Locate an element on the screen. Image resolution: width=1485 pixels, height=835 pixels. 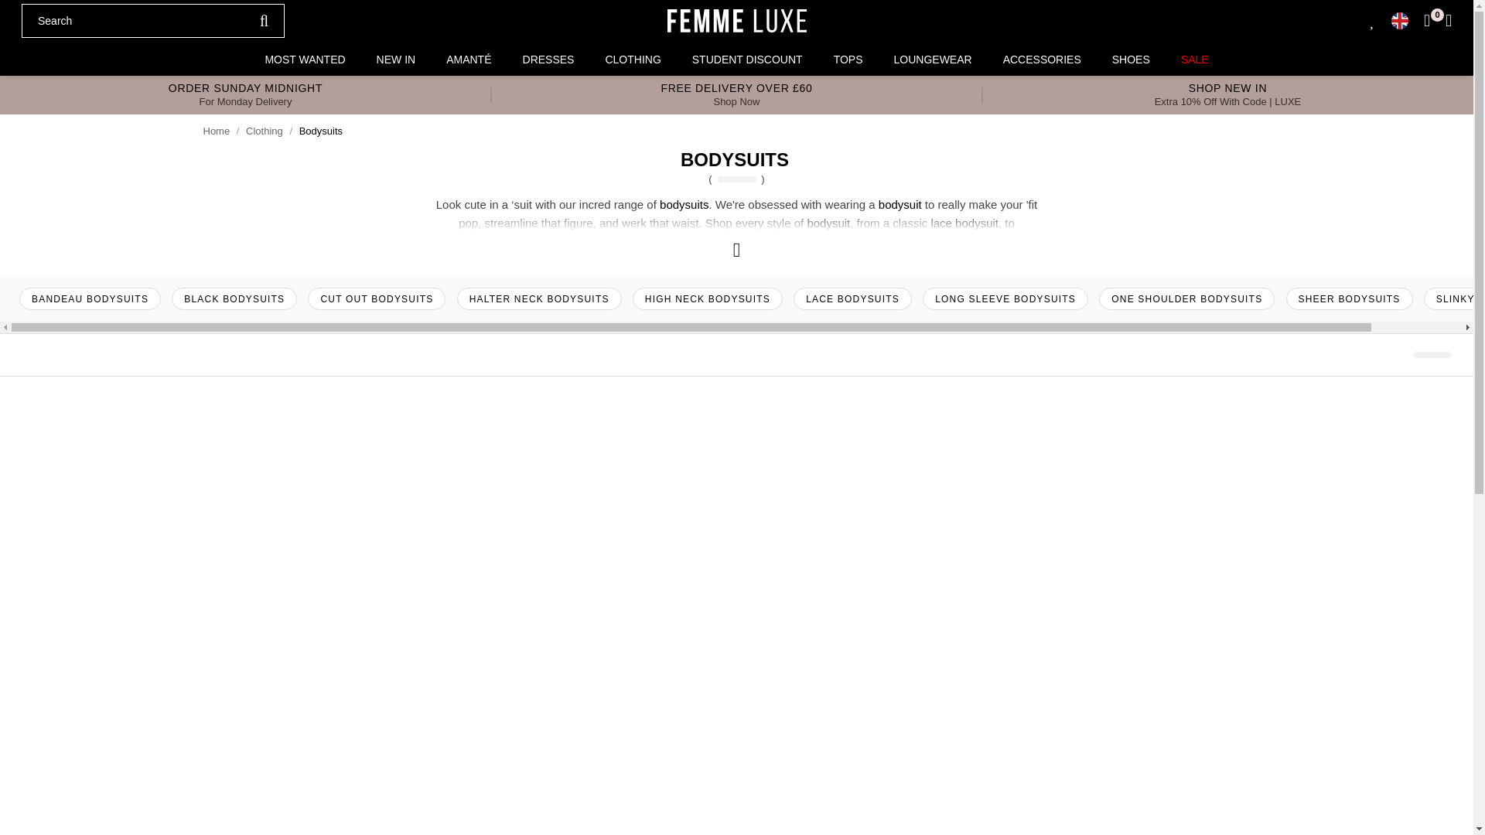
DRESSES is located at coordinates (548, 59).